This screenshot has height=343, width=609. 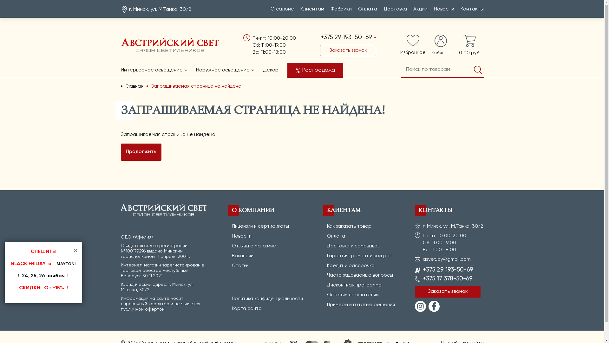 What do you see at coordinates (448, 270) in the screenshot?
I see `+375 29 193-50-69` at bounding box center [448, 270].